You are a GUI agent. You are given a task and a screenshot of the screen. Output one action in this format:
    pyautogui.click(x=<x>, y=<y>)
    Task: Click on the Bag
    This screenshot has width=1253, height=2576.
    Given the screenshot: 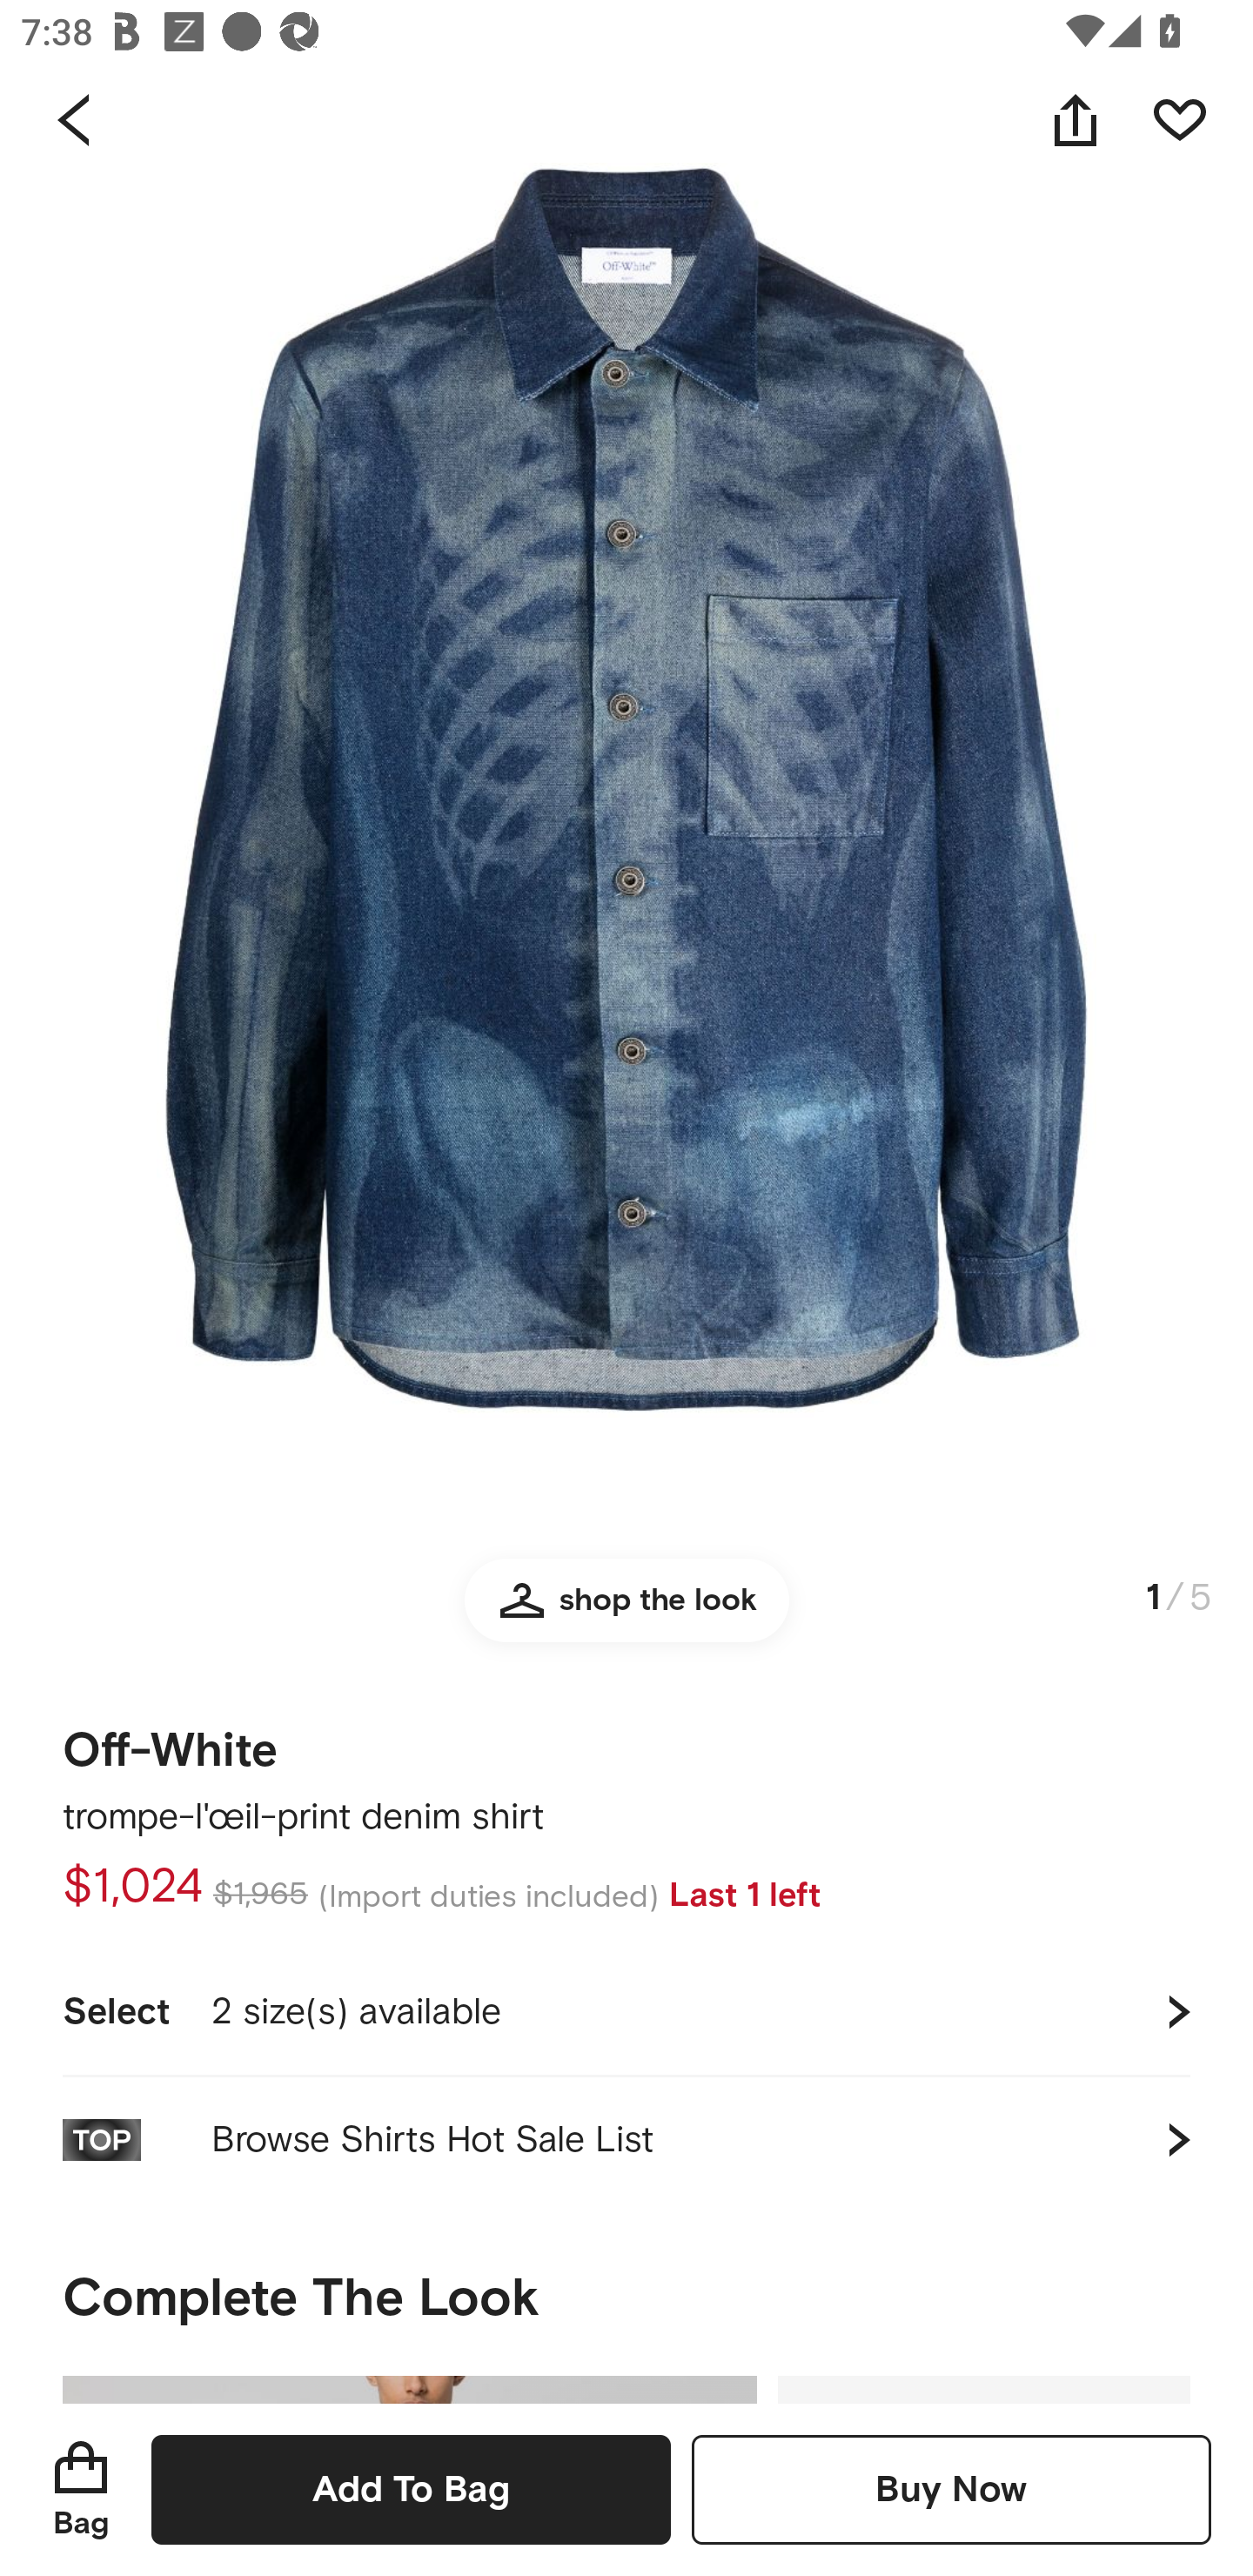 What is the action you would take?
    pyautogui.click(x=81, y=2489)
    